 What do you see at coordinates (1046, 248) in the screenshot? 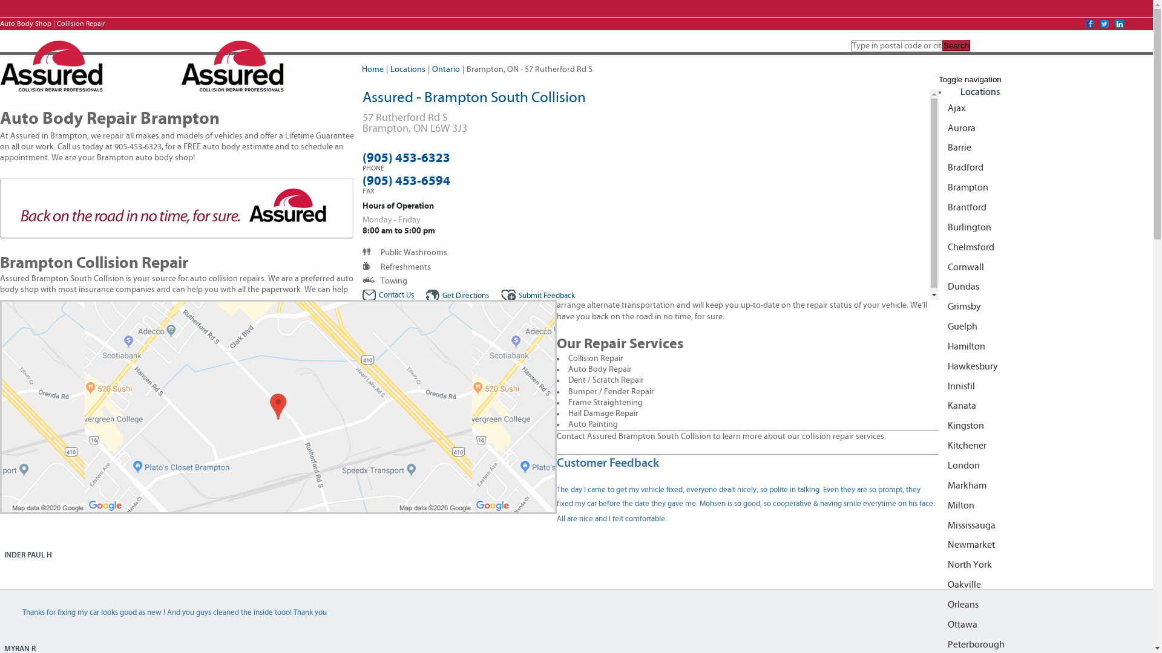
I see `Chelmsford` at bounding box center [1046, 248].